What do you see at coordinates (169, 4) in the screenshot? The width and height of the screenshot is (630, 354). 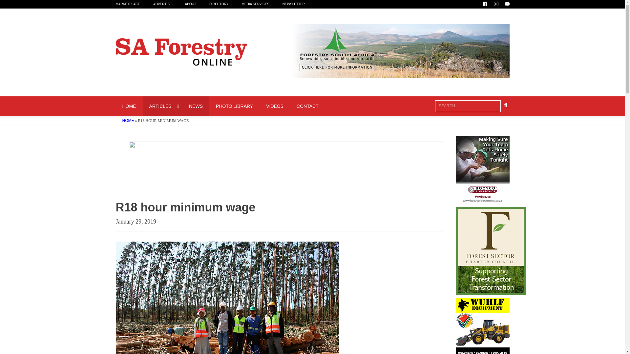 I see `ADVERTISE` at bounding box center [169, 4].